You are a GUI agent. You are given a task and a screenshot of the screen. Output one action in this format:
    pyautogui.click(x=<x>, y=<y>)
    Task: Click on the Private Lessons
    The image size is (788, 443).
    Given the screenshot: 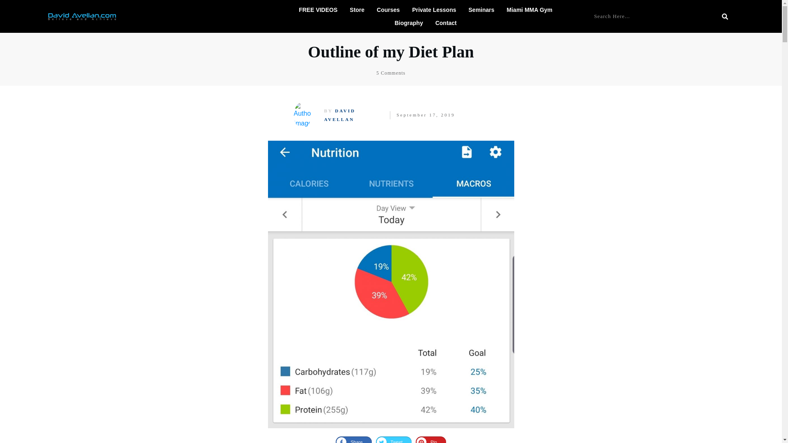 What is the action you would take?
    pyautogui.click(x=434, y=9)
    